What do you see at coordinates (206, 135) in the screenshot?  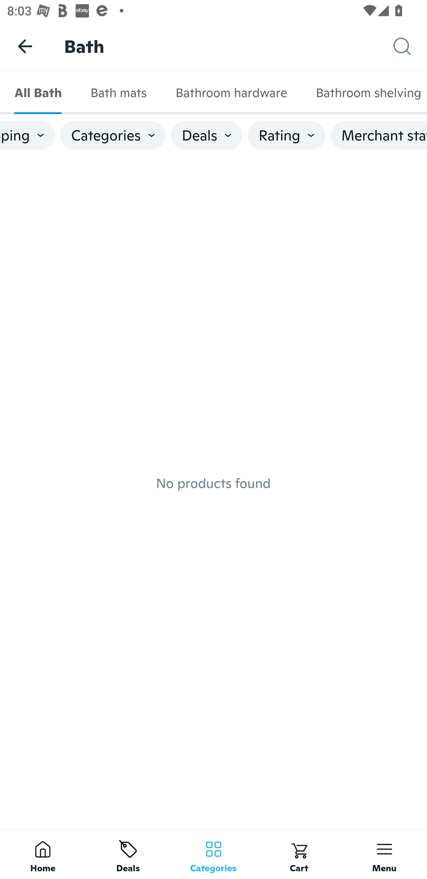 I see `Deals` at bounding box center [206, 135].